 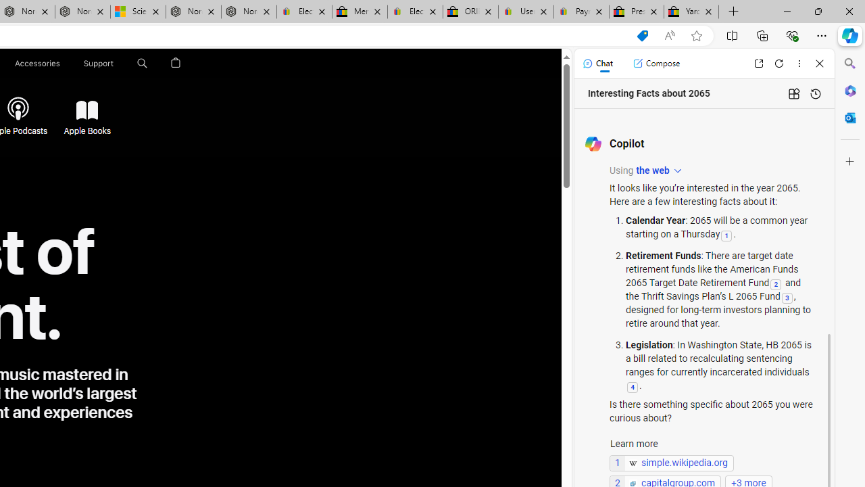 I want to click on Apple Books, so click(x=85, y=110).